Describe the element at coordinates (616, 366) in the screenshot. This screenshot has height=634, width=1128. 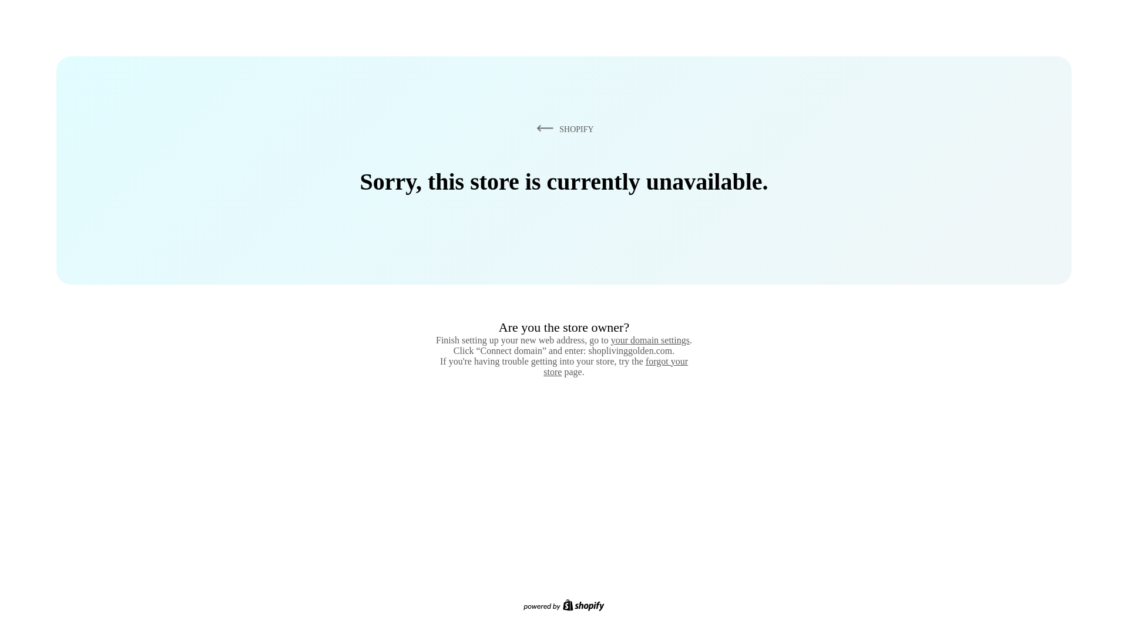
I see `forgot your store` at that location.